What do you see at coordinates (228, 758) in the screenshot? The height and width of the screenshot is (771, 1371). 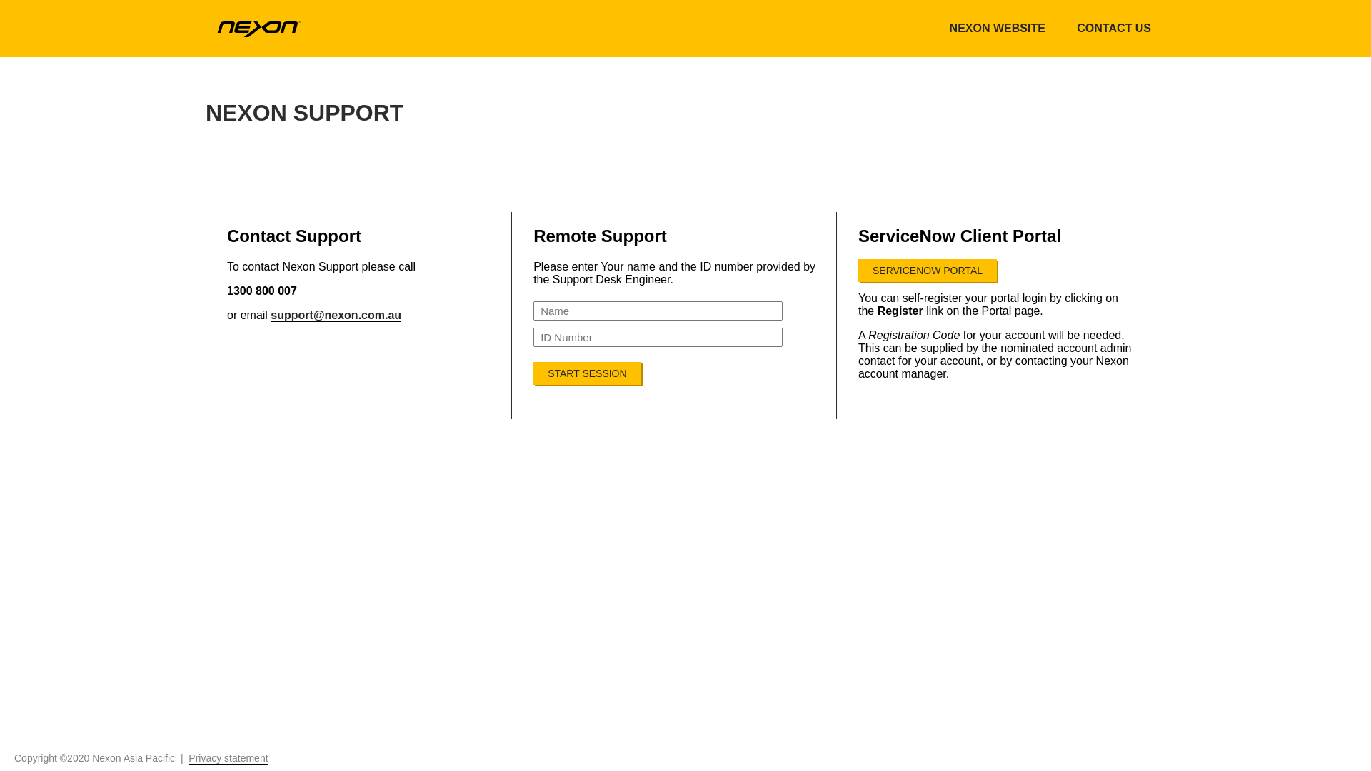 I see `Privacy statement` at bounding box center [228, 758].